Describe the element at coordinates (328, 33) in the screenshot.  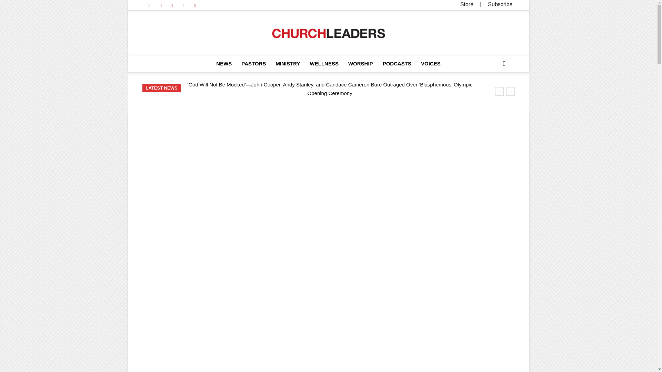
I see `ChurchLeaders Home` at that location.